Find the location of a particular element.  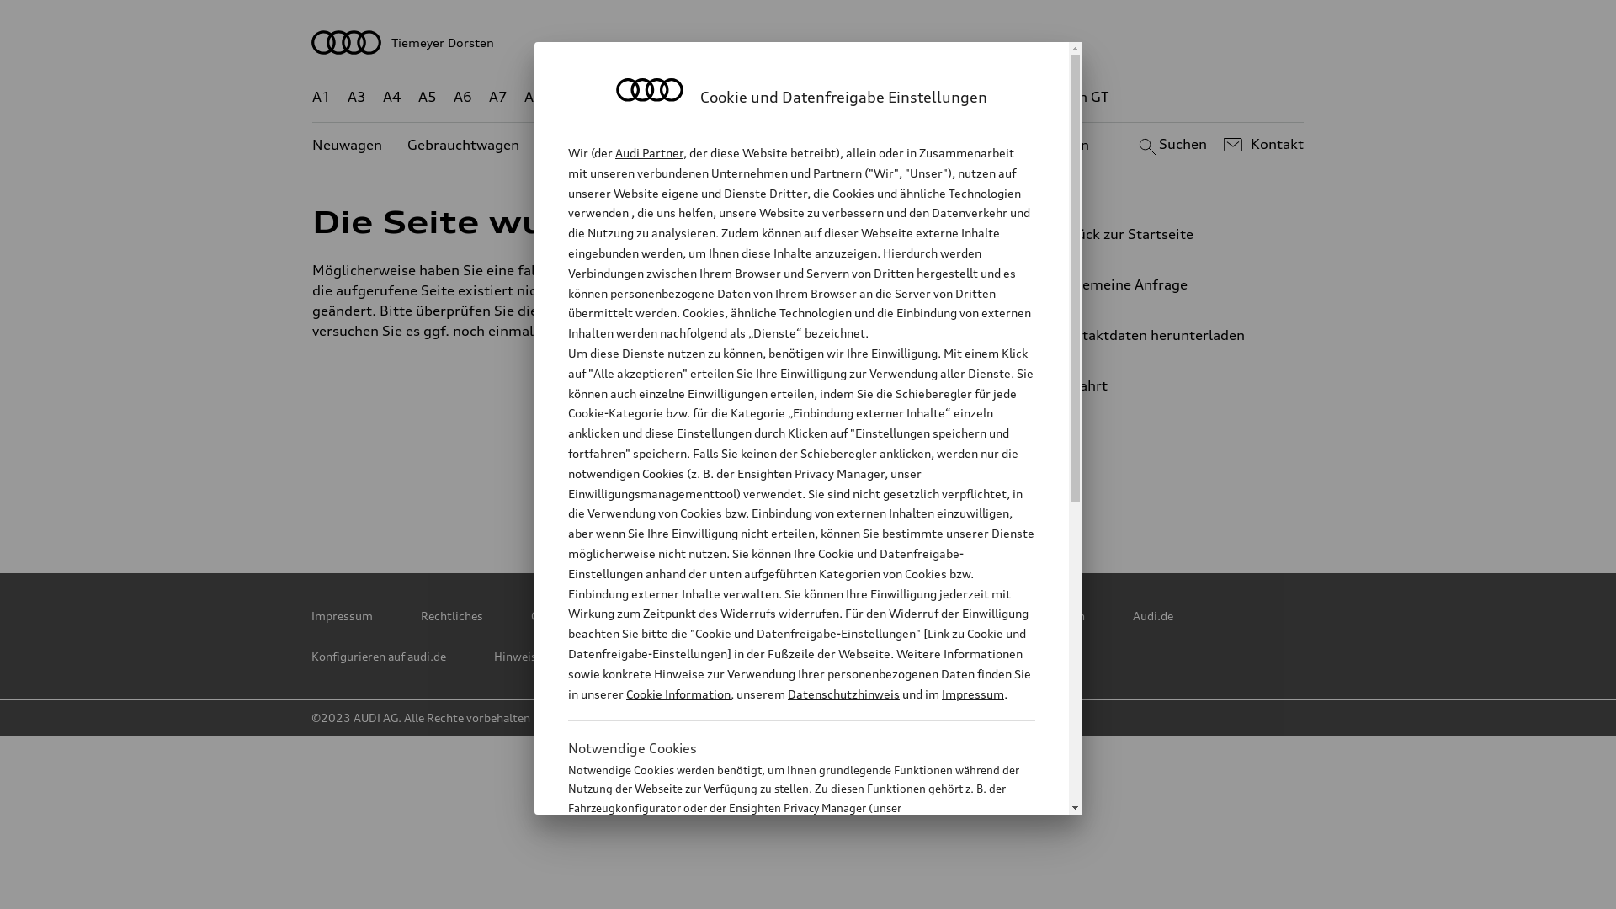

Tiemeyer Dorsten is located at coordinates (808, 42).